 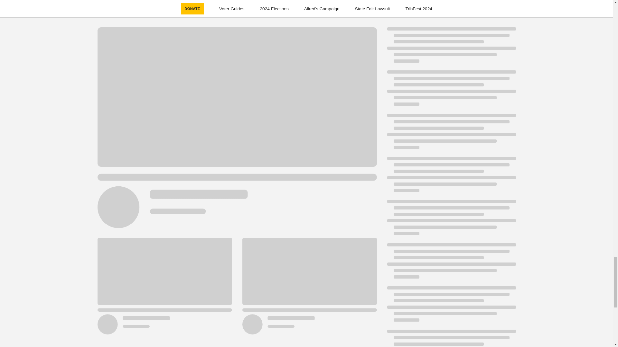 I want to click on Loading indicator, so click(x=451, y=134).